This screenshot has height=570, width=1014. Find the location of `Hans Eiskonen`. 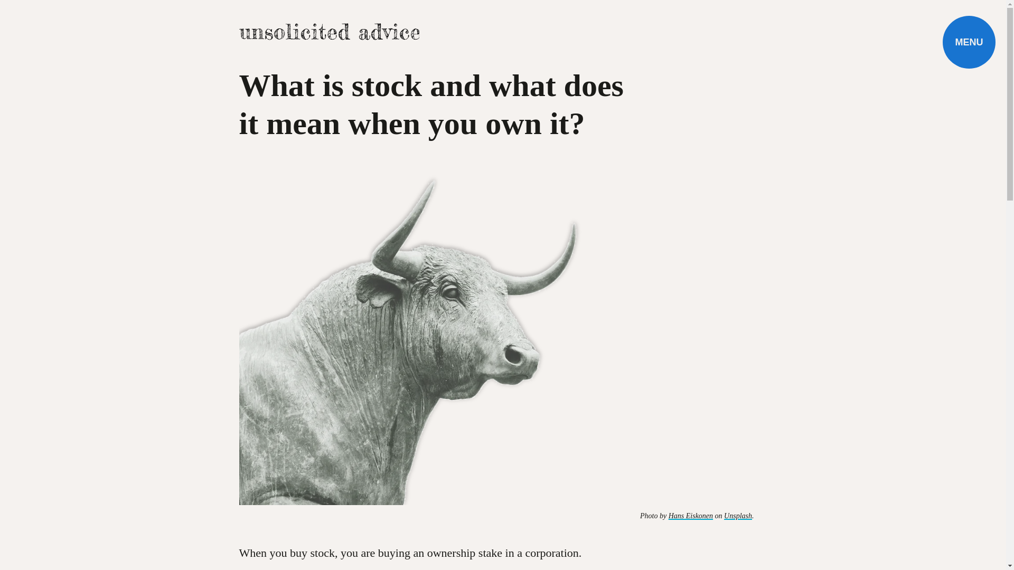

Hans Eiskonen is located at coordinates (690, 515).